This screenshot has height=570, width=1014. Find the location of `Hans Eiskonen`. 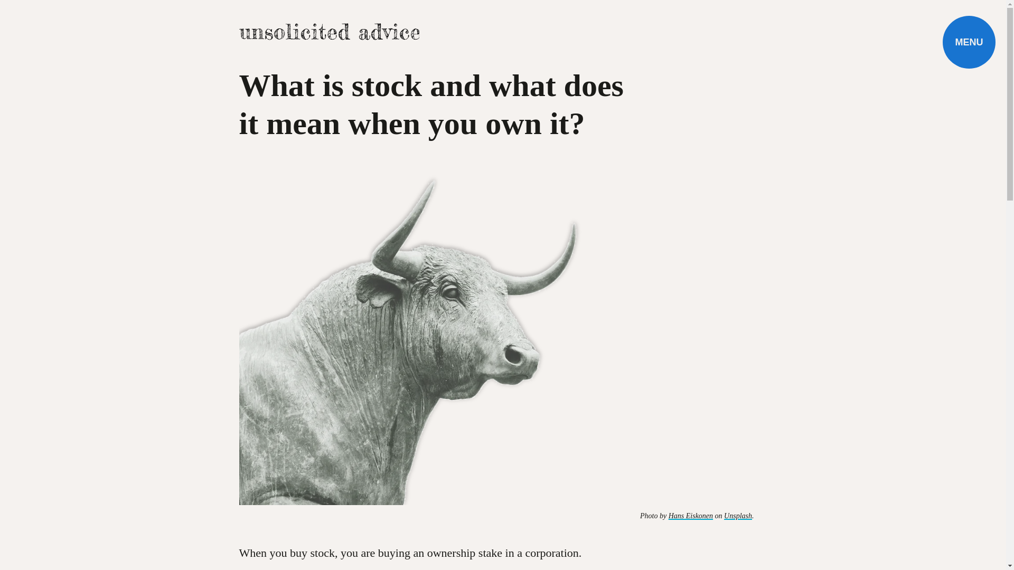

Hans Eiskonen is located at coordinates (690, 515).